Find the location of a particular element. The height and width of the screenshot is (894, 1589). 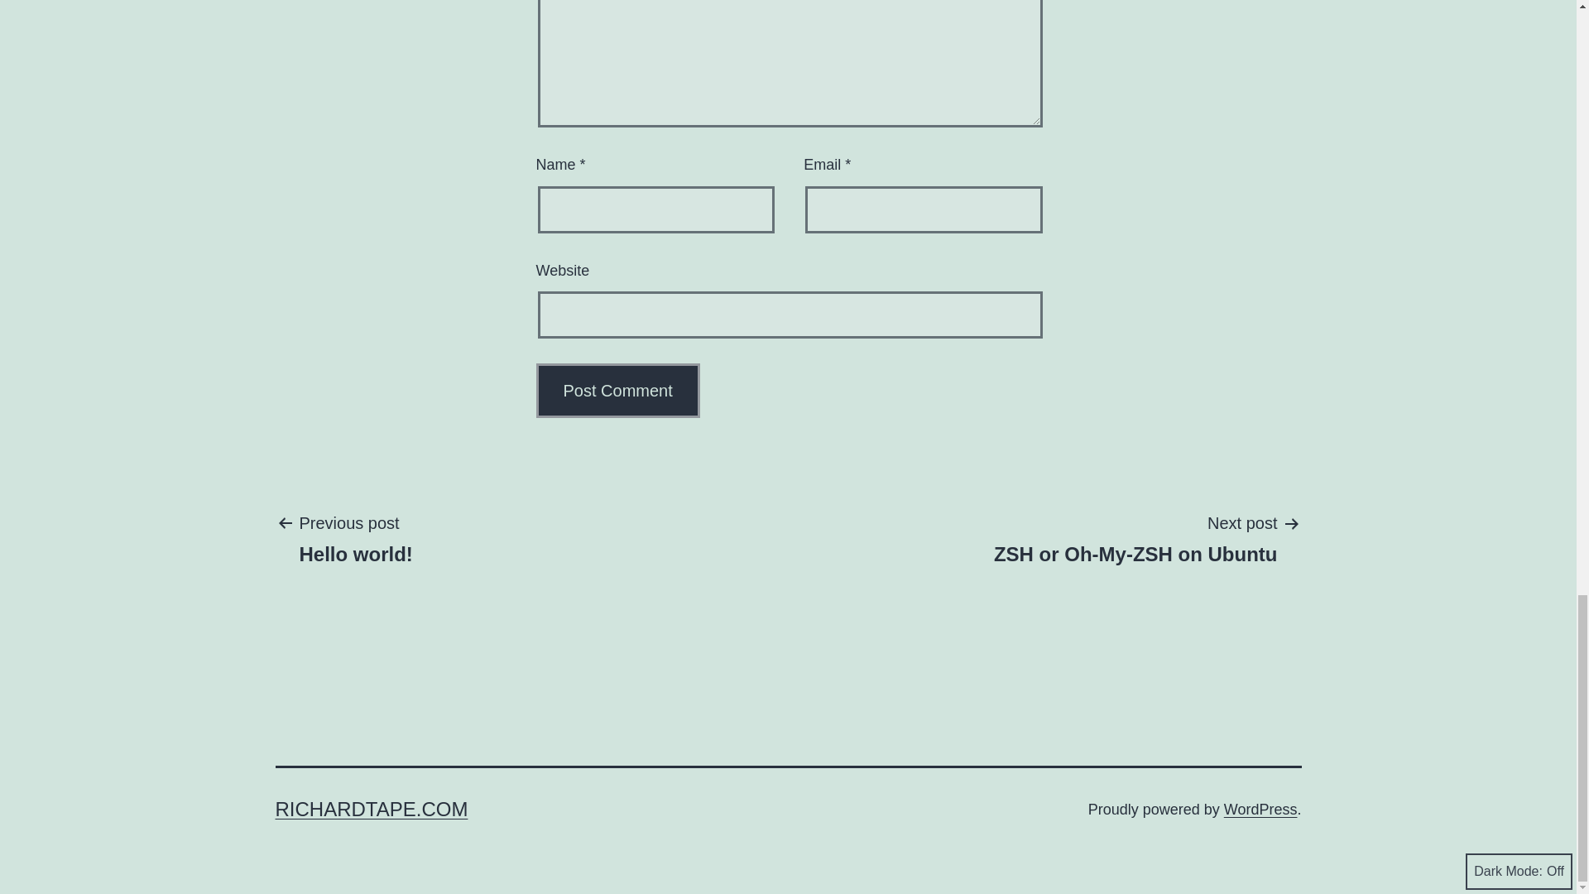

Post Comment is located at coordinates (618, 391).